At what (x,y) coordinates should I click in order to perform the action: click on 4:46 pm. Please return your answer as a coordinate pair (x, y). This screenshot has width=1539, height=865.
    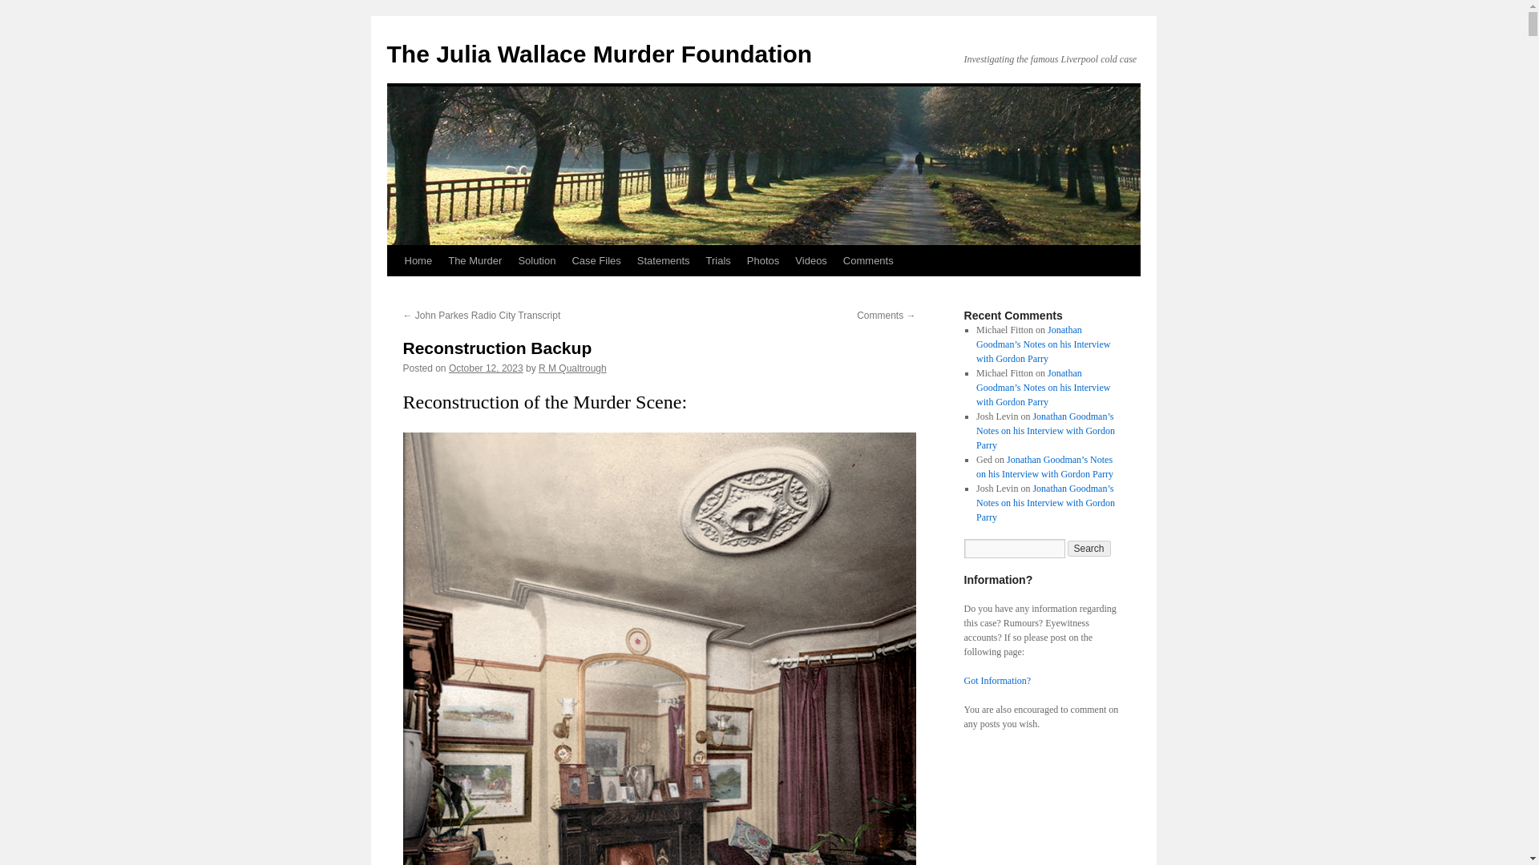
    Looking at the image, I should click on (486, 368).